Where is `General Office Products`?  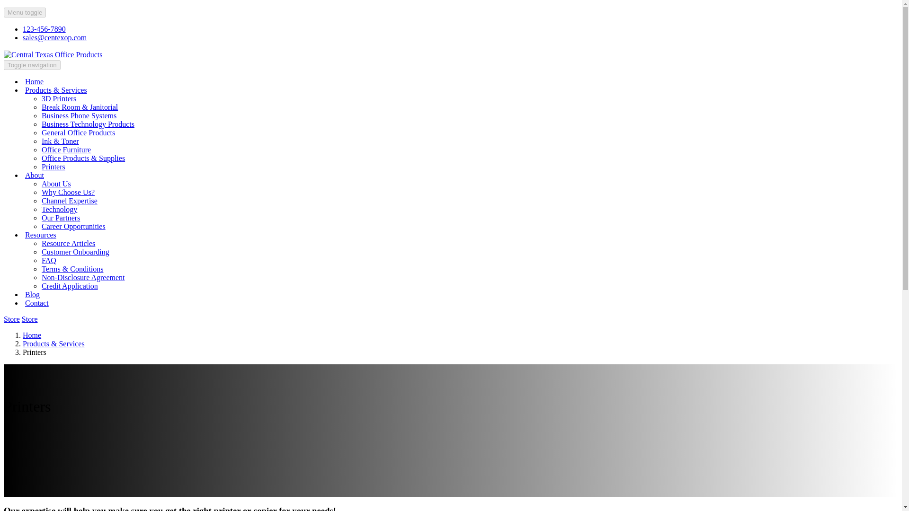 General Office Products is located at coordinates (79, 132).